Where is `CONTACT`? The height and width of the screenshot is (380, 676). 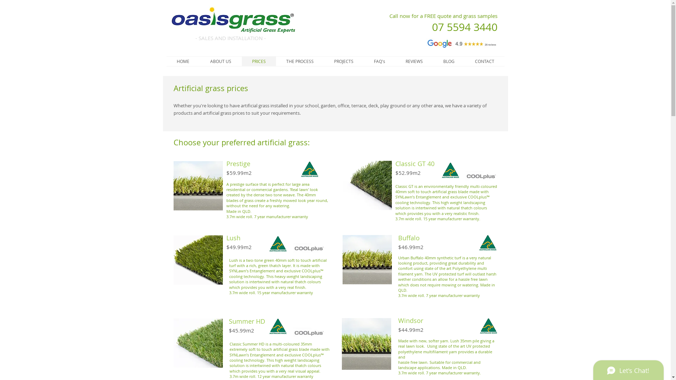
CONTACT is located at coordinates (484, 61).